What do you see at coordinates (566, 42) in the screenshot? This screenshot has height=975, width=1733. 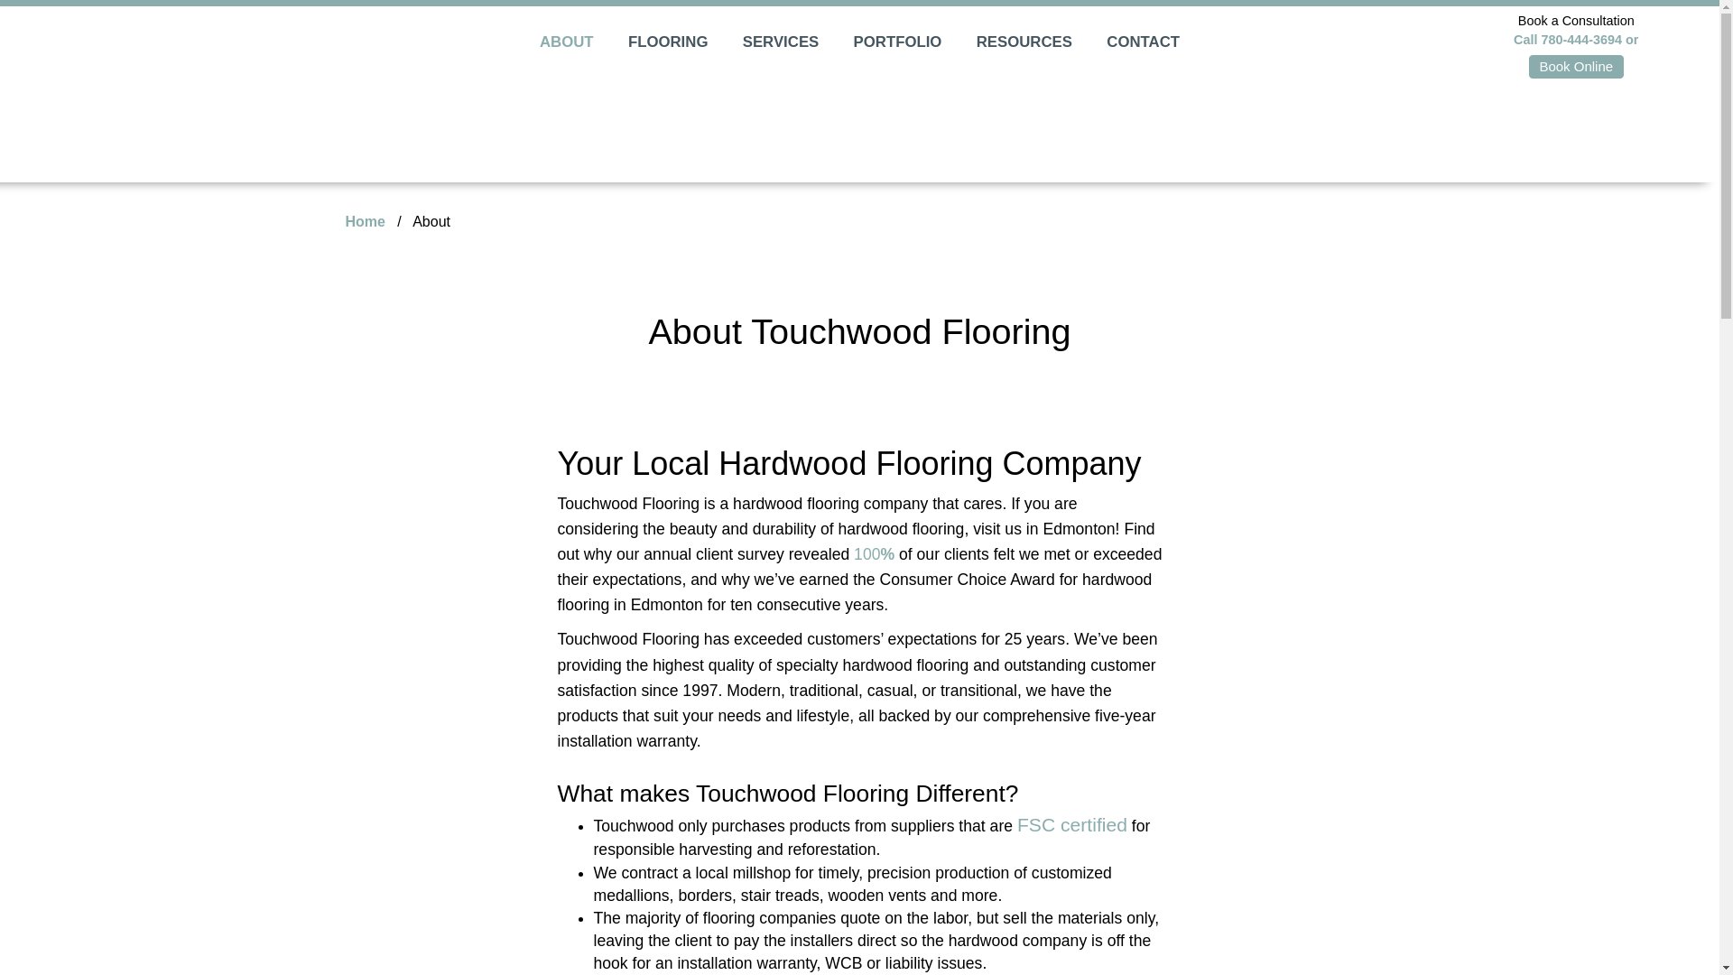 I see `ABOUT` at bounding box center [566, 42].